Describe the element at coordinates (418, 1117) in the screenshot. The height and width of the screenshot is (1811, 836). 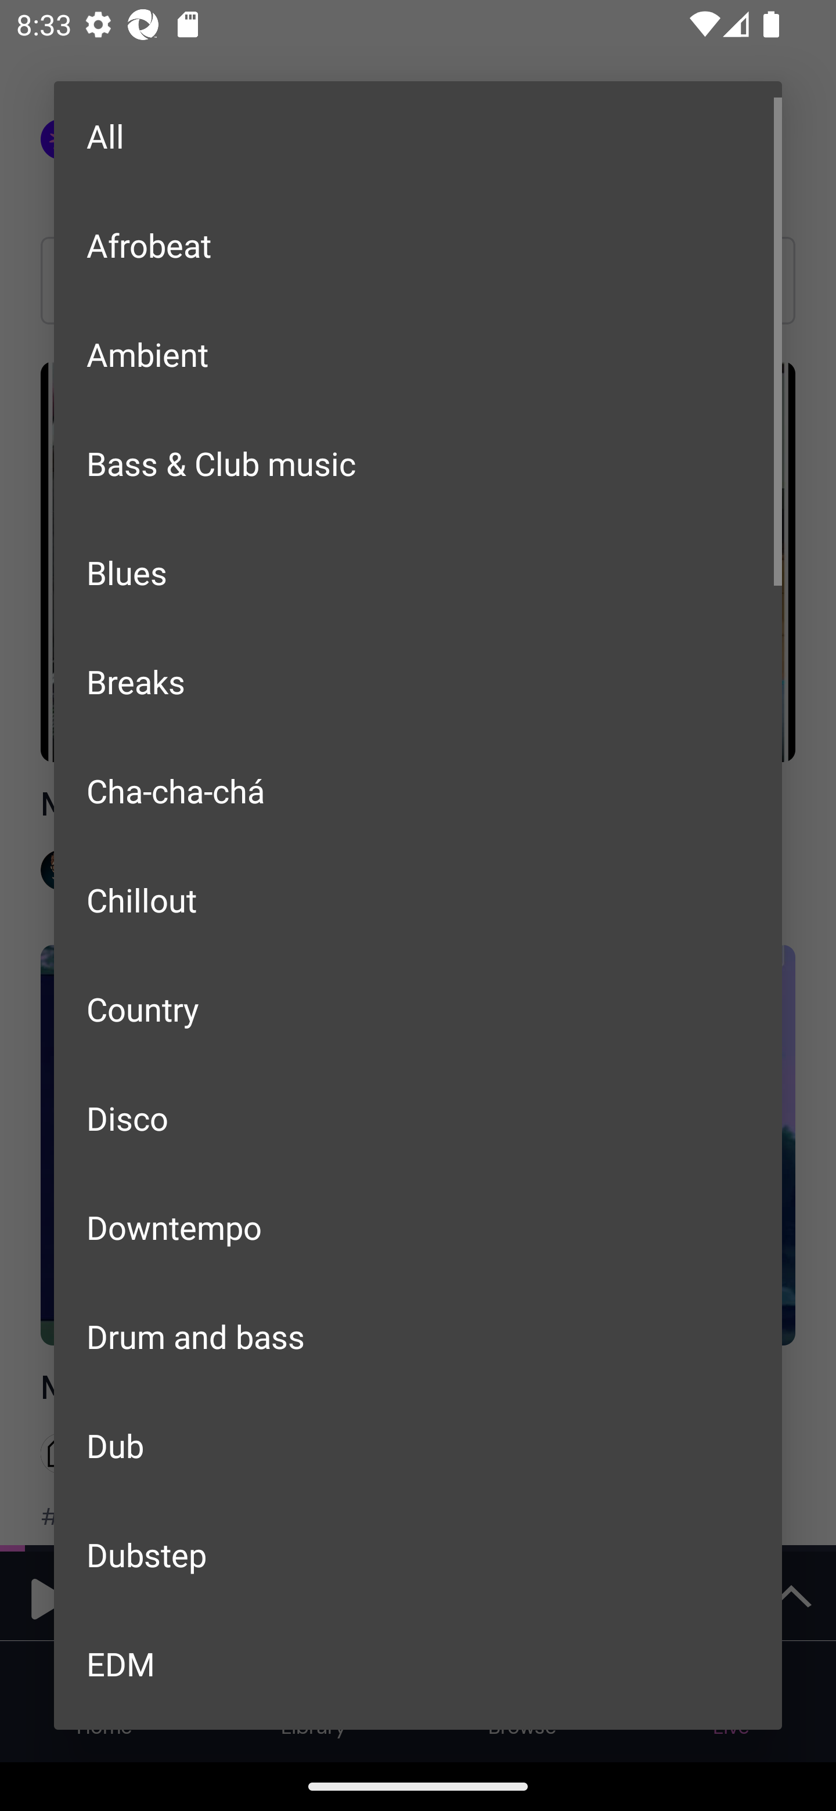
I see `Disco` at that location.